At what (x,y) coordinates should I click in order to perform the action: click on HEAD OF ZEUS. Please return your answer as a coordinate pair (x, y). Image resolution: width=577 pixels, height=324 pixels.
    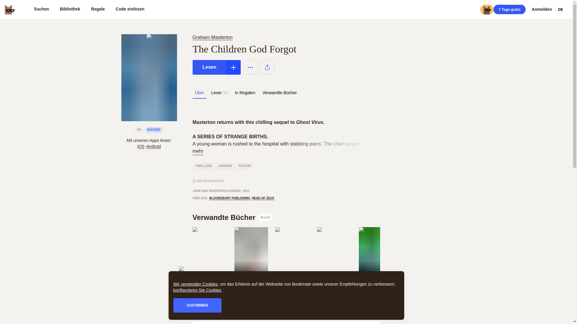
    Looking at the image, I should click on (263, 198).